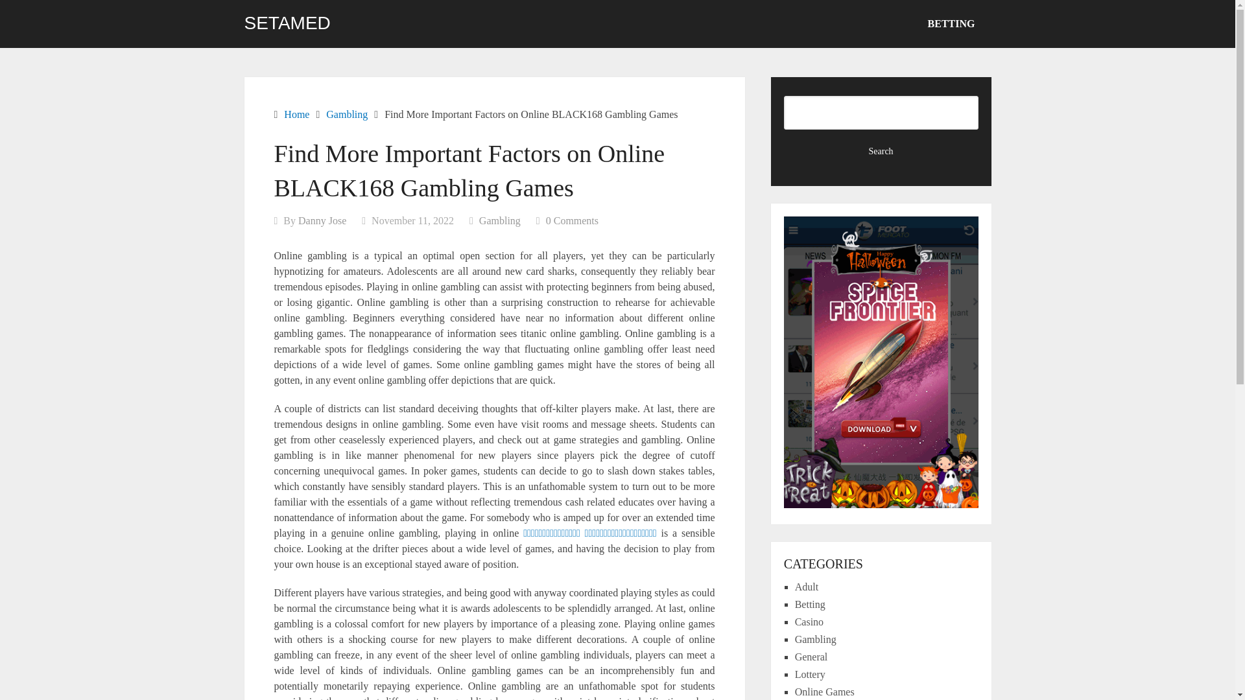 Image resolution: width=1245 pixels, height=700 pixels. Describe the element at coordinates (346, 114) in the screenshot. I see `Gambling` at that location.